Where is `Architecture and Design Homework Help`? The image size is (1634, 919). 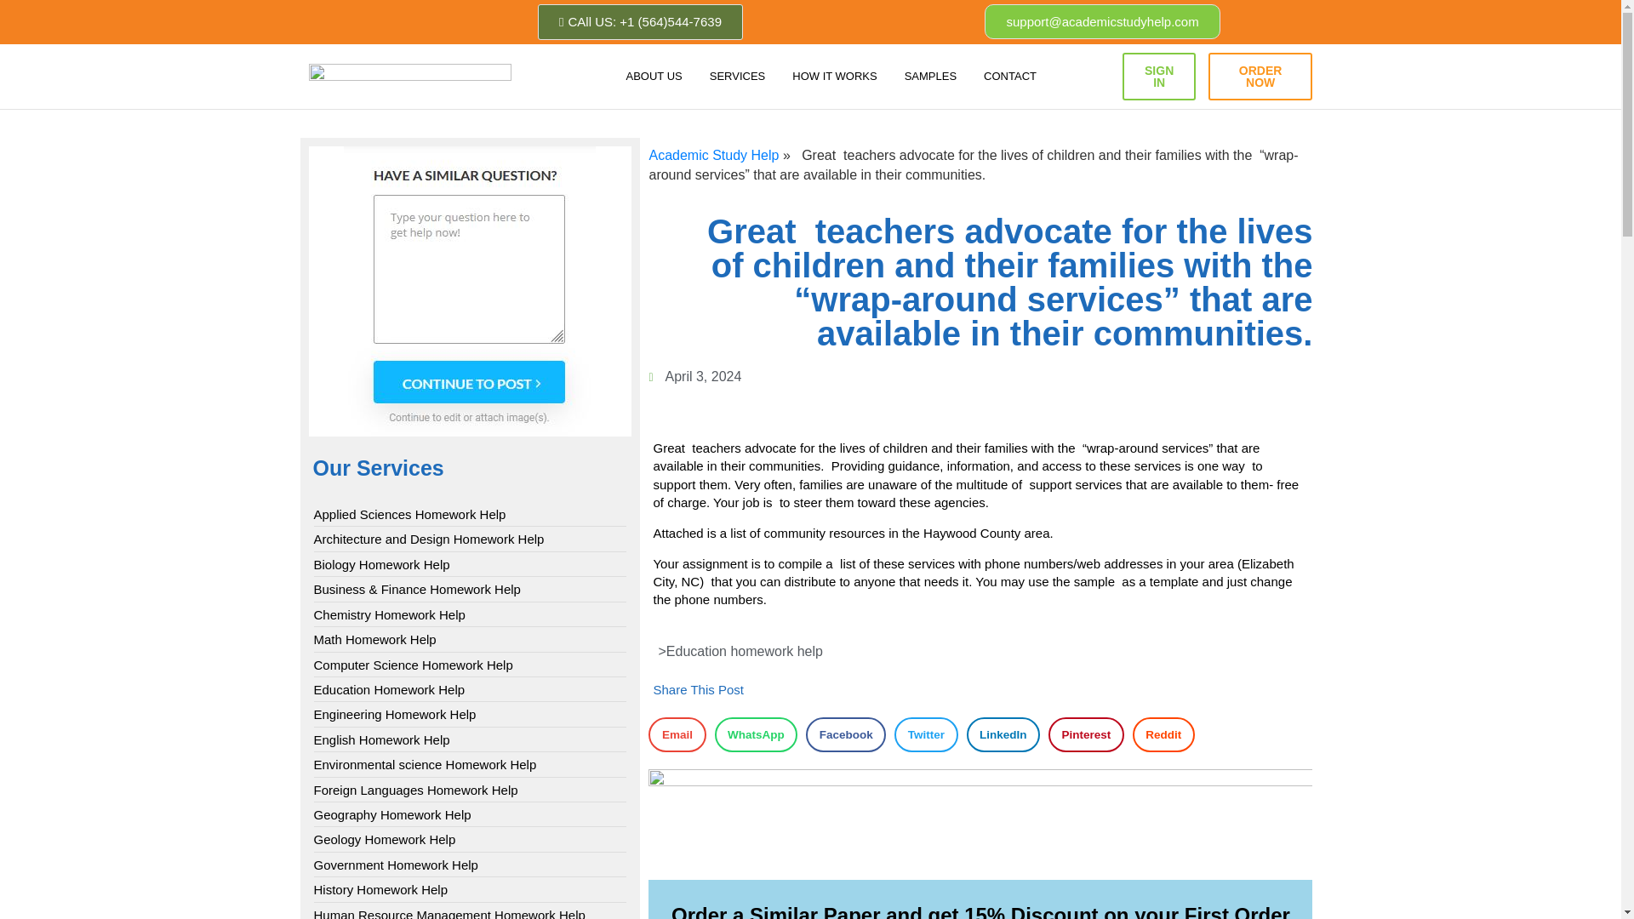 Architecture and Design Homework Help is located at coordinates (429, 539).